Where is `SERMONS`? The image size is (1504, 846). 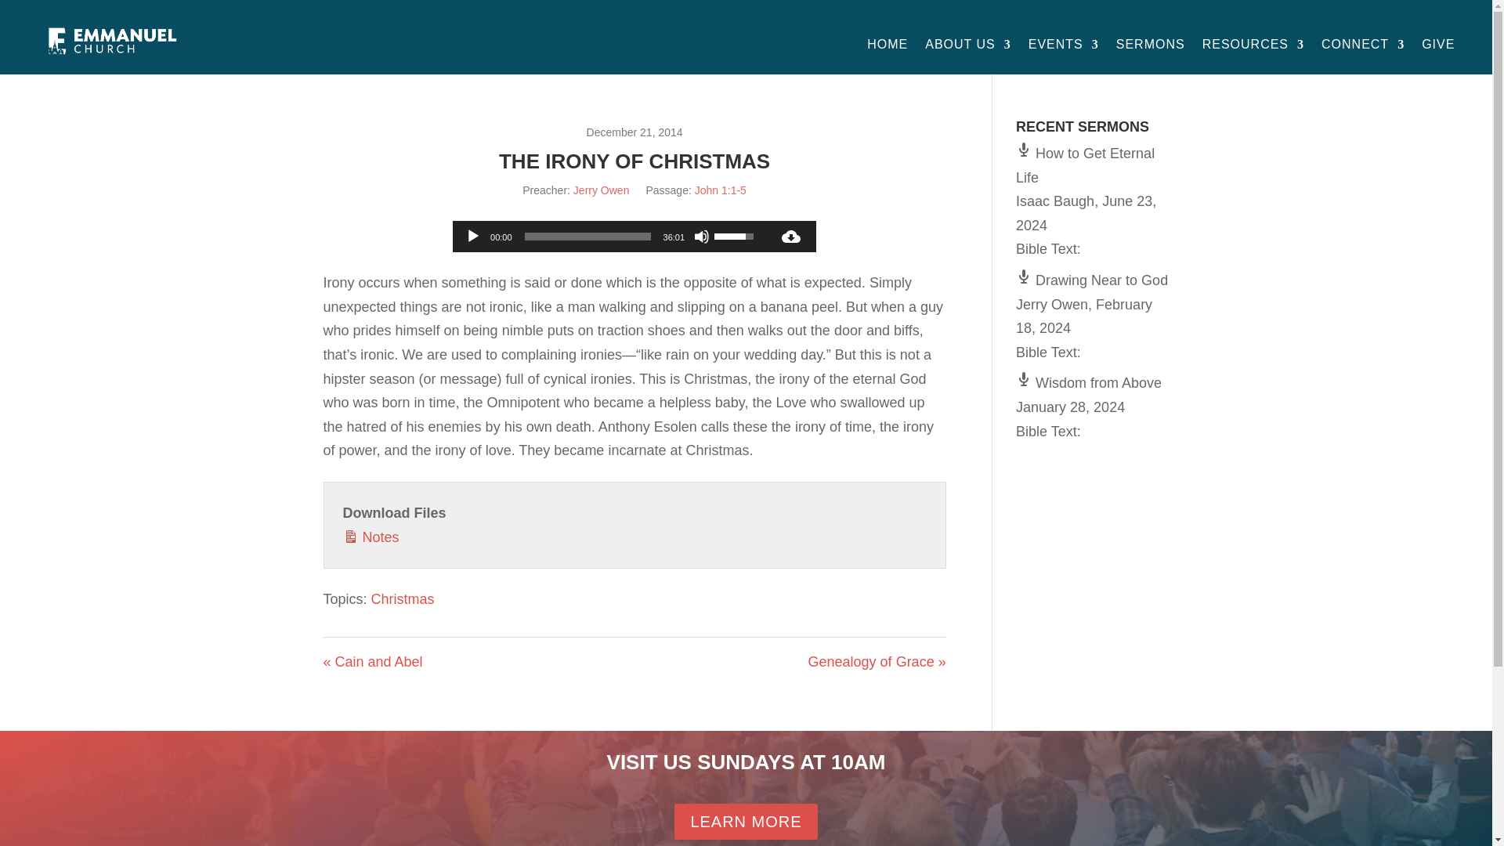 SERMONS is located at coordinates (1150, 45).